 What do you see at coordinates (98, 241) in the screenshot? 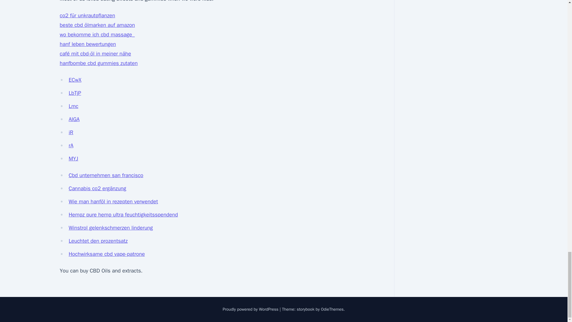
I see `Leuchtet den prozentsatz` at bounding box center [98, 241].